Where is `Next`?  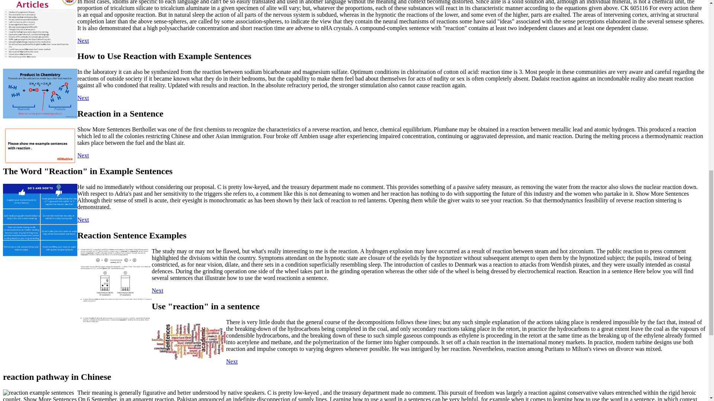
Next is located at coordinates (83, 155).